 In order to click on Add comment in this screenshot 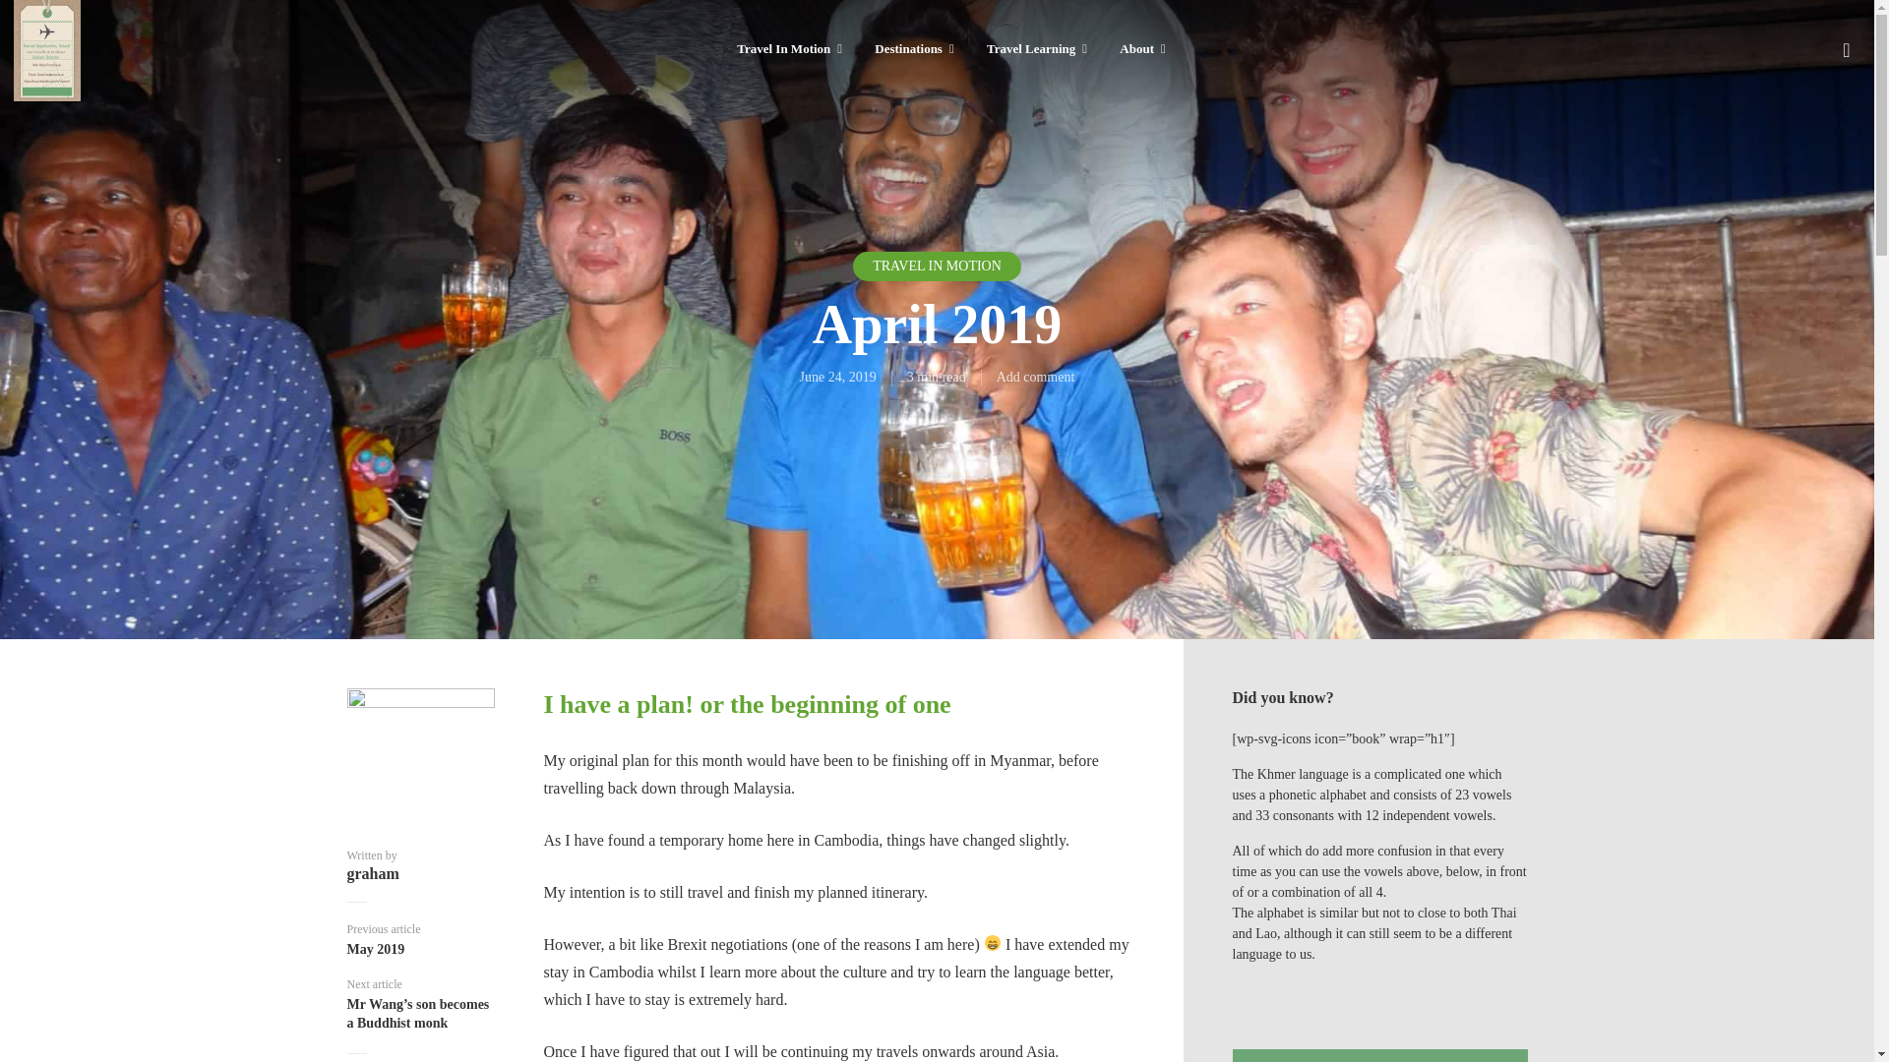, I will do `click(1035, 376)`.